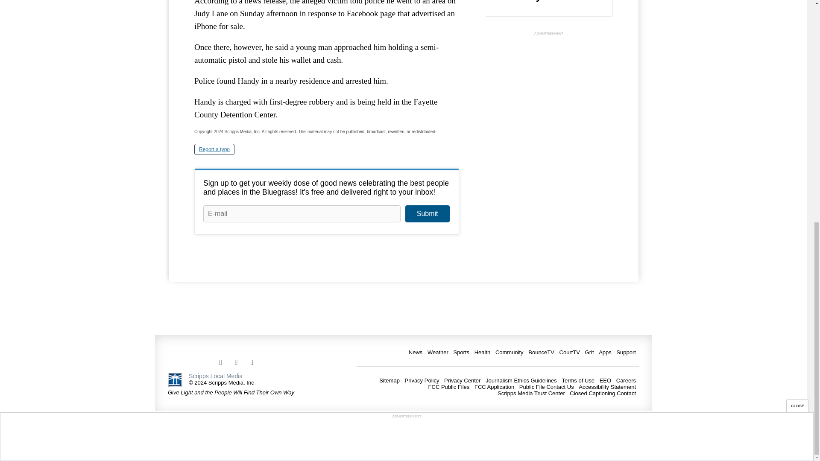 Image resolution: width=820 pixels, height=461 pixels. What do you see at coordinates (548, 90) in the screenshot?
I see `3rd party ad content` at bounding box center [548, 90].